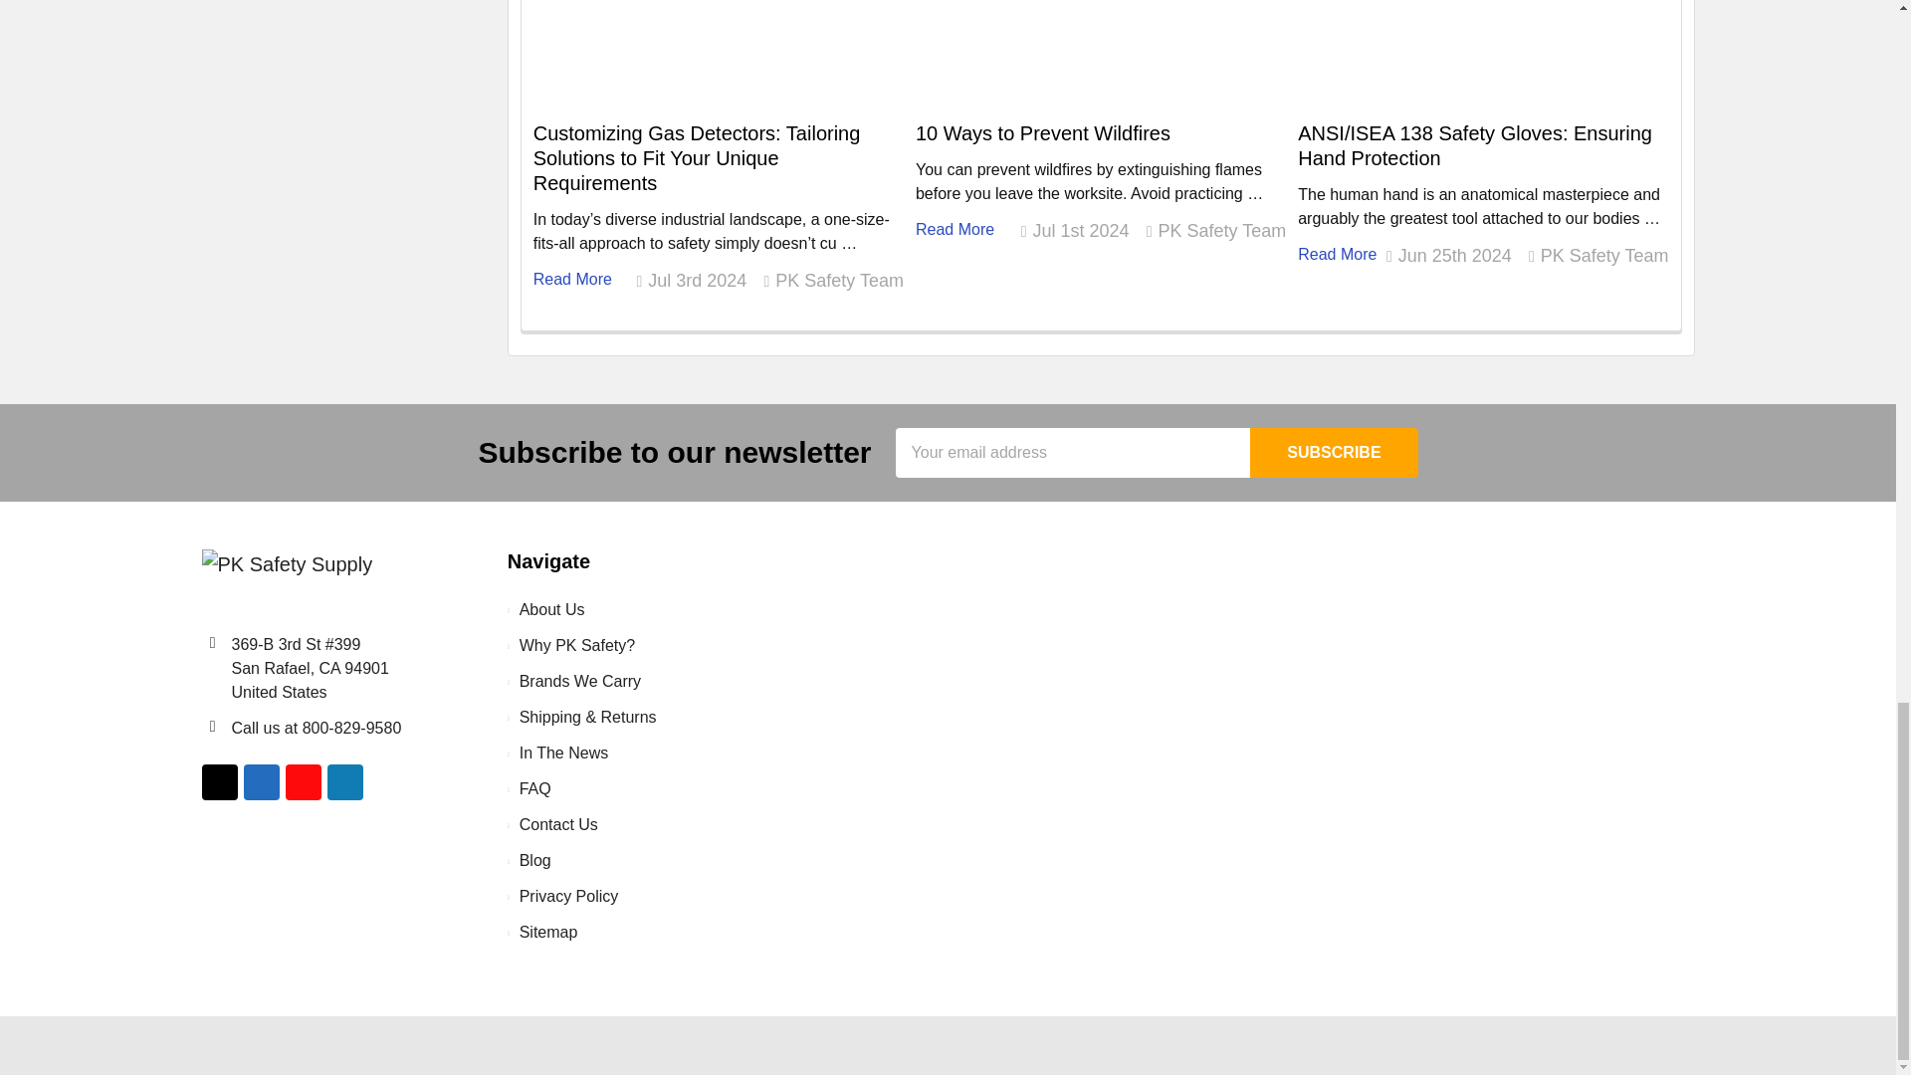 This screenshot has width=1911, height=1075. Describe the element at coordinates (261, 781) in the screenshot. I see `Facebook` at that location.